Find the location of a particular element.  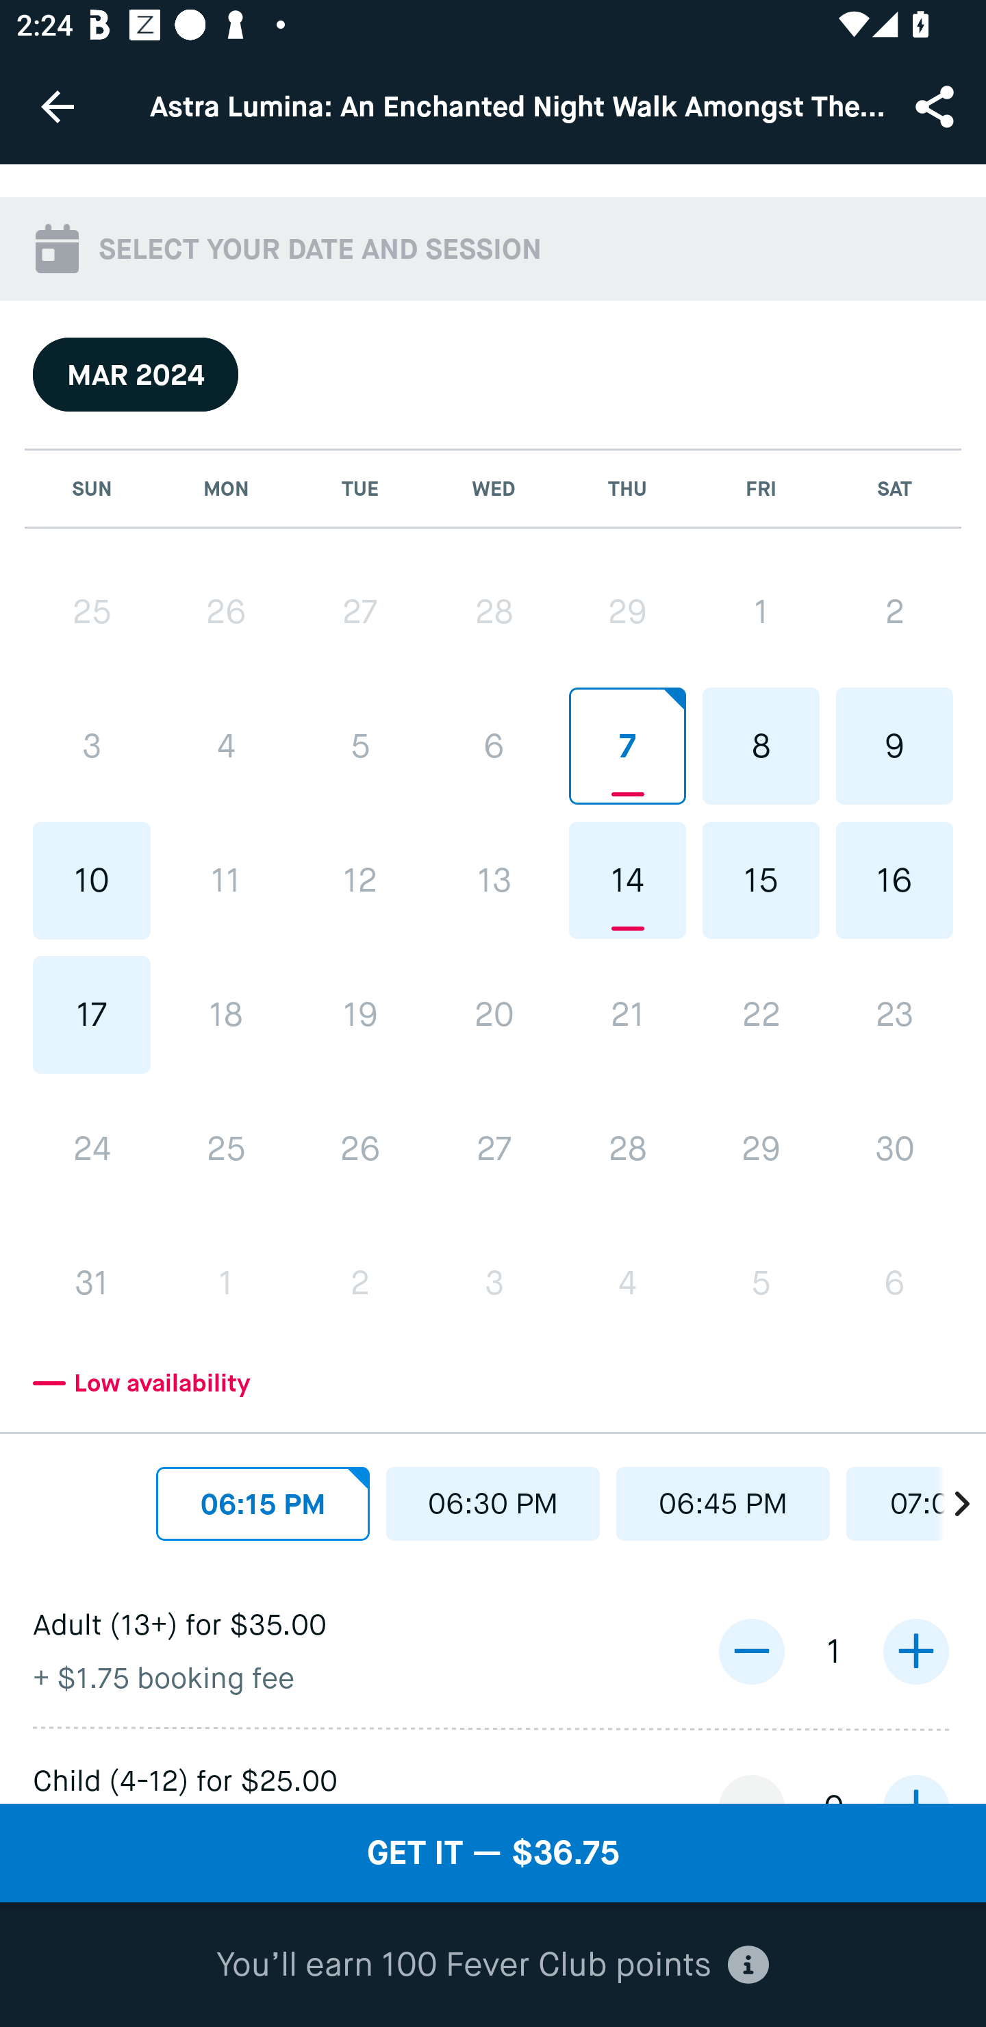

8 is located at coordinates (760, 746).